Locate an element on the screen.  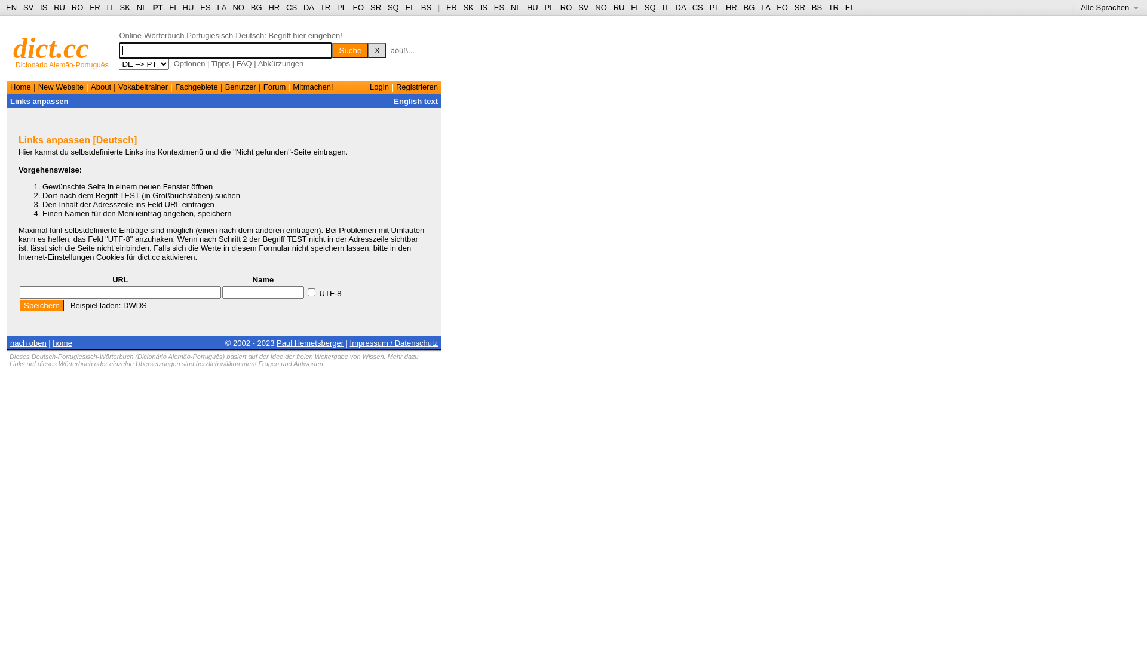
Beispiel laden: DWDS is located at coordinates (109, 306).